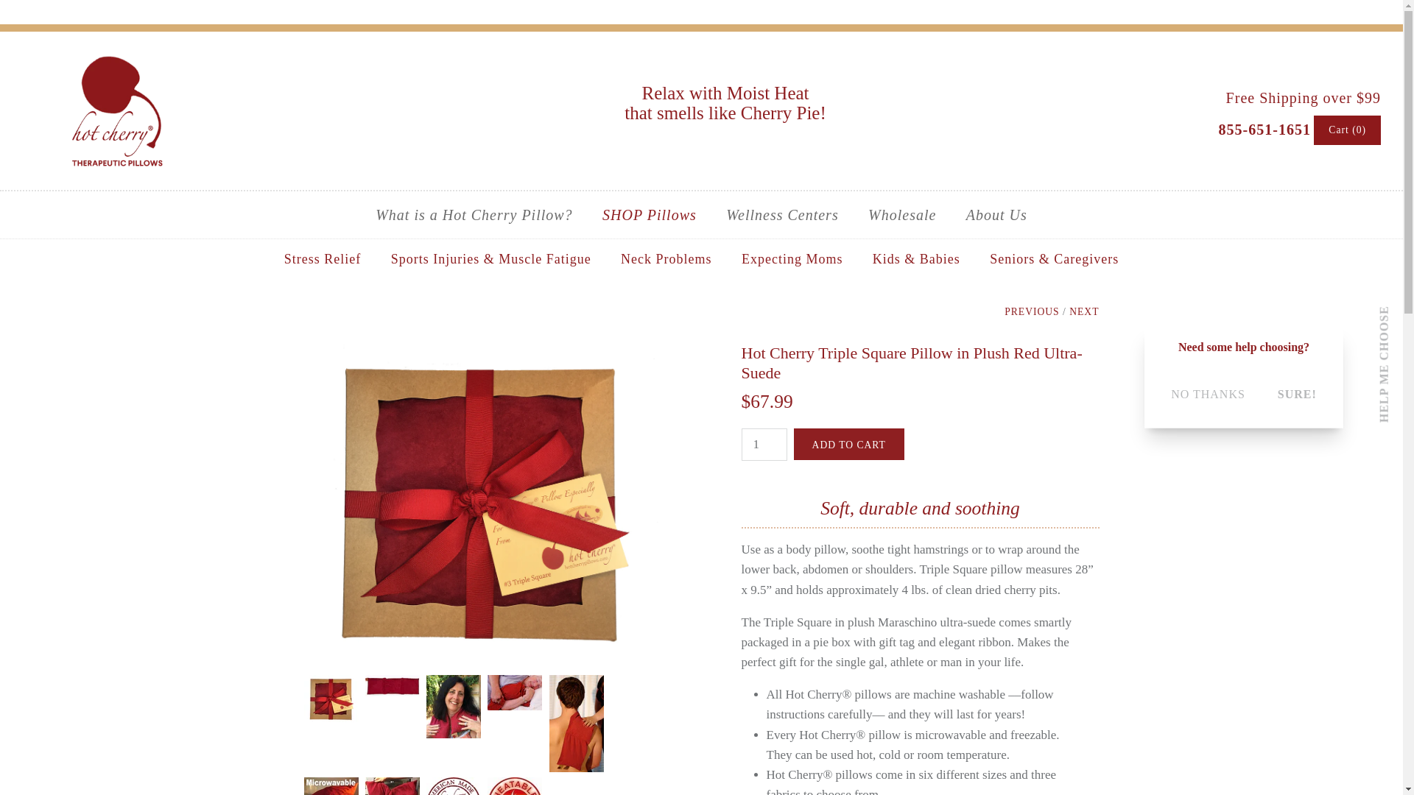 The height and width of the screenshot is (795, 1414). I want to click on Hot Cherry Triple Square Pillow in Plush Red Ultra-Suede, so click(482, 353).